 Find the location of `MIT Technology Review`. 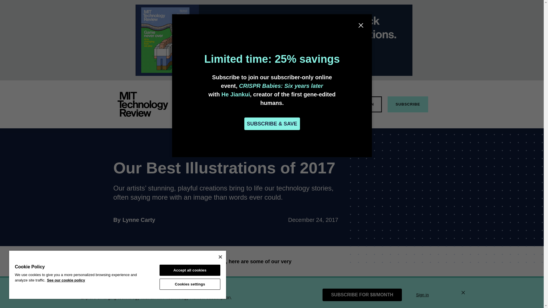

MIT Technology Review is located at coordinates (143, 104).